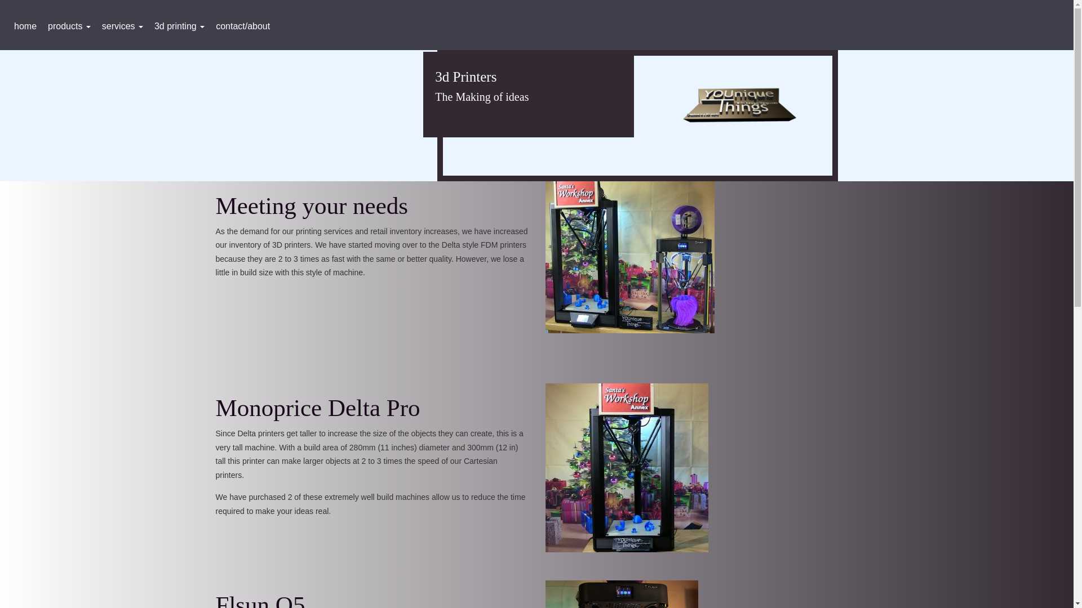  Describe the element at coordinates (69, 26) in the screenshot. I see `products` at that location.